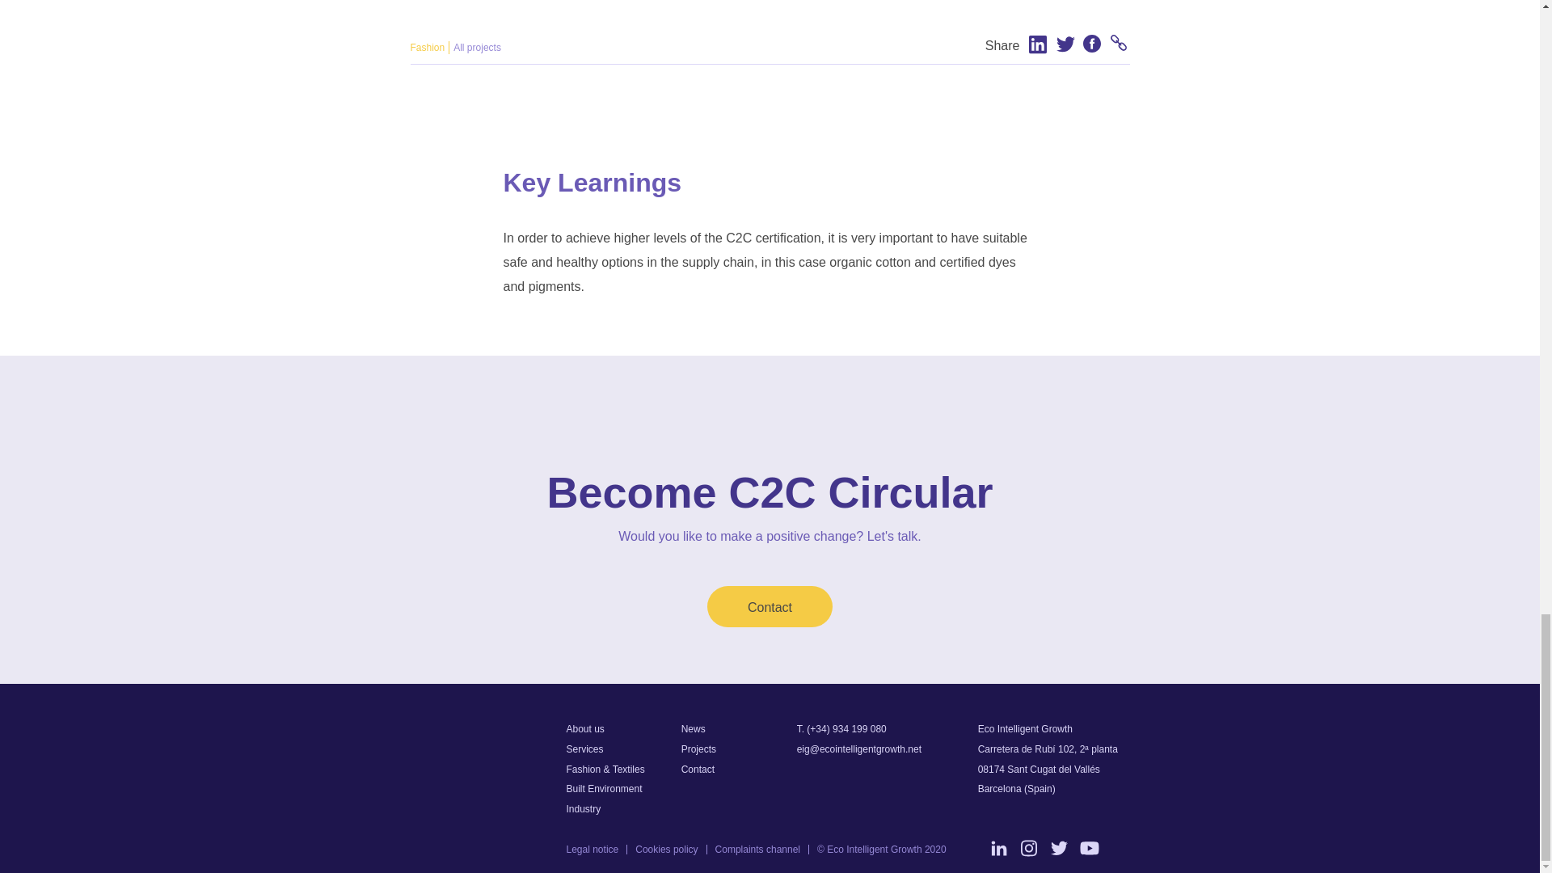  Describe the element at coordinates (1120, 44) in the screenshot. I see `Permalink` at that location.